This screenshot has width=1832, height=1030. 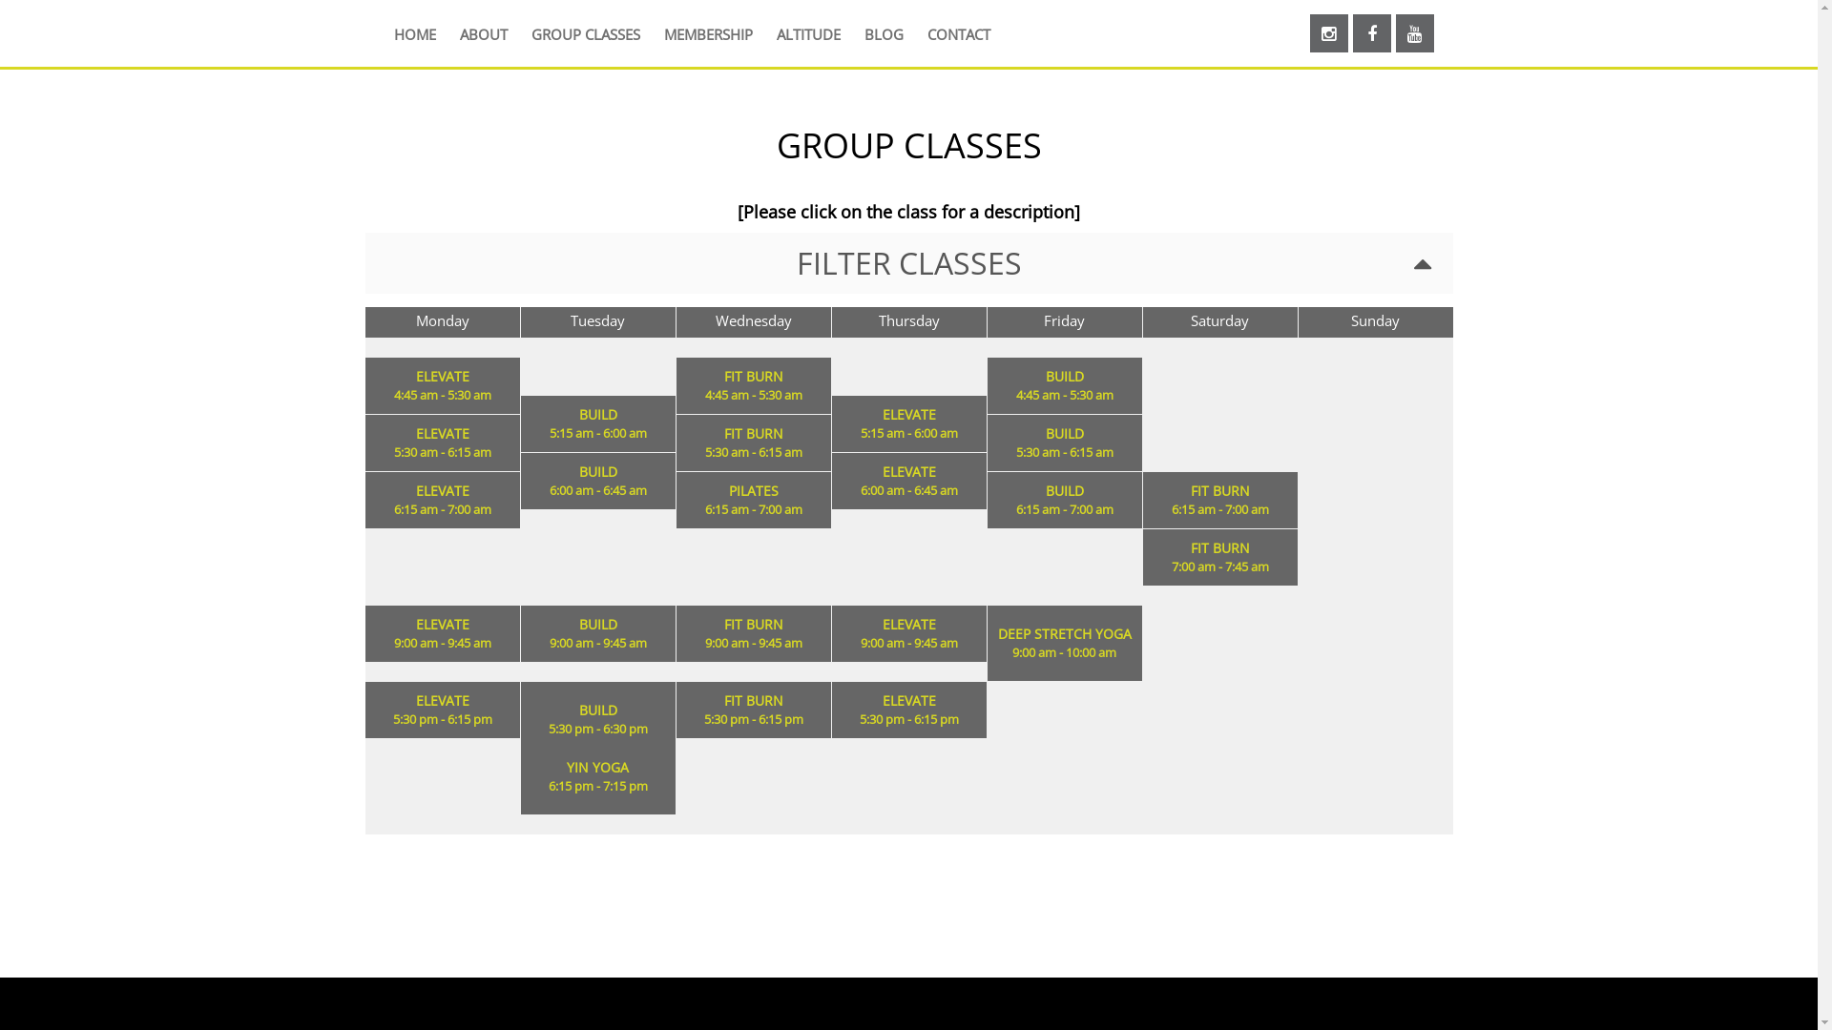 I want to click on ABOUT, so click(x=484, y=36).